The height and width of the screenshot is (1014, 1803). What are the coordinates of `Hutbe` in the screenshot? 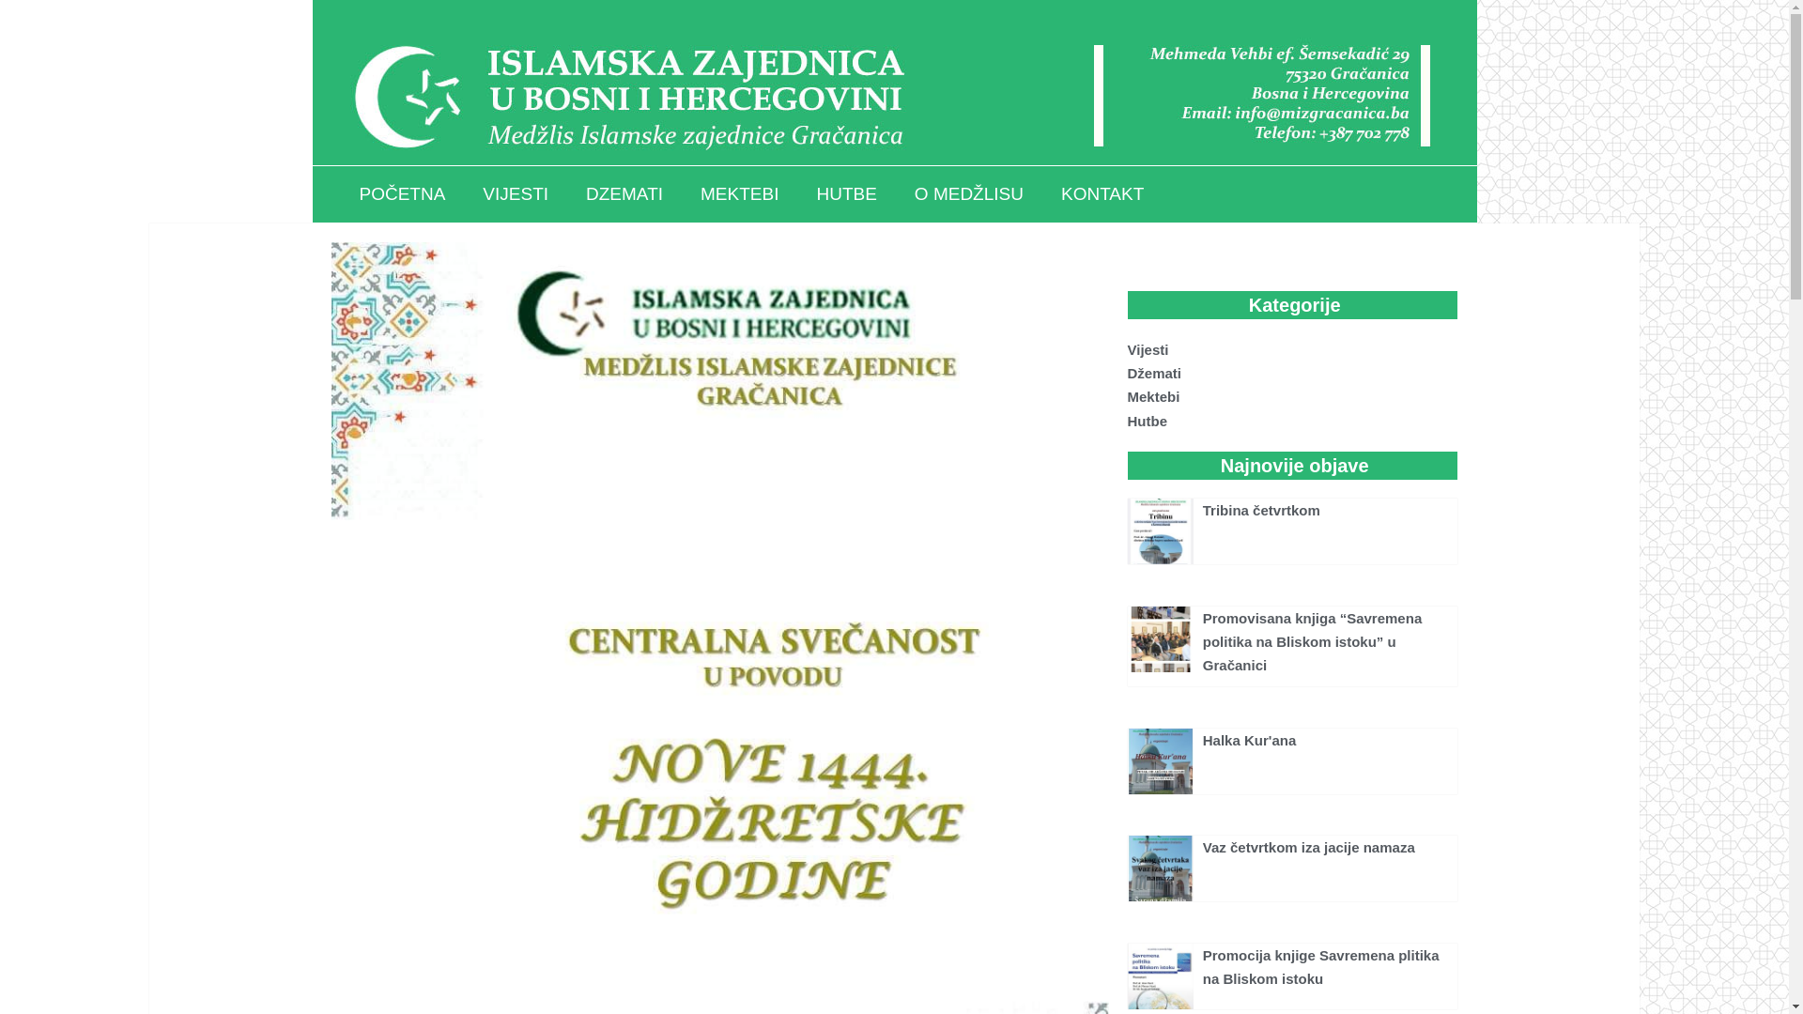 It's located at (1292, 421).